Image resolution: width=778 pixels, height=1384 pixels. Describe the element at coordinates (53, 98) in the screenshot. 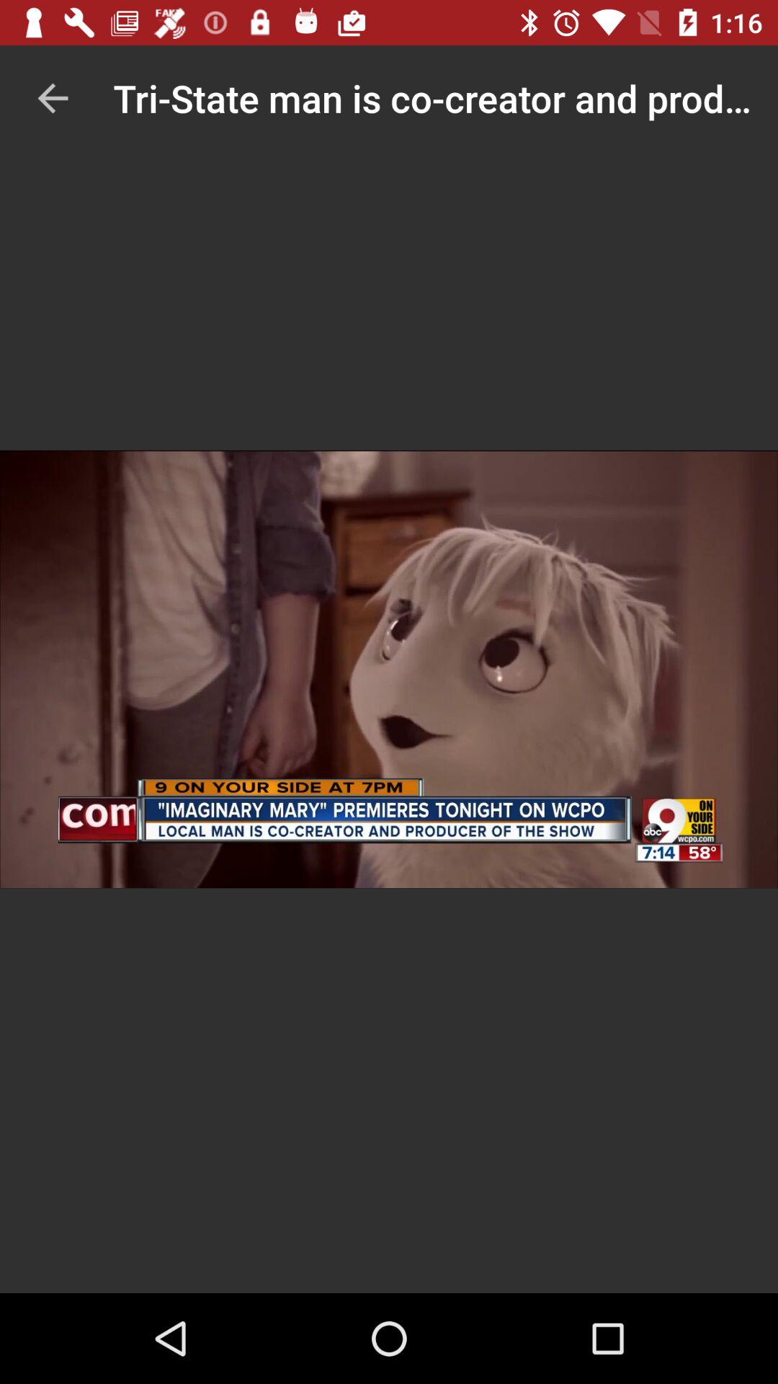

I see `select icon at the top left corner` at that location.